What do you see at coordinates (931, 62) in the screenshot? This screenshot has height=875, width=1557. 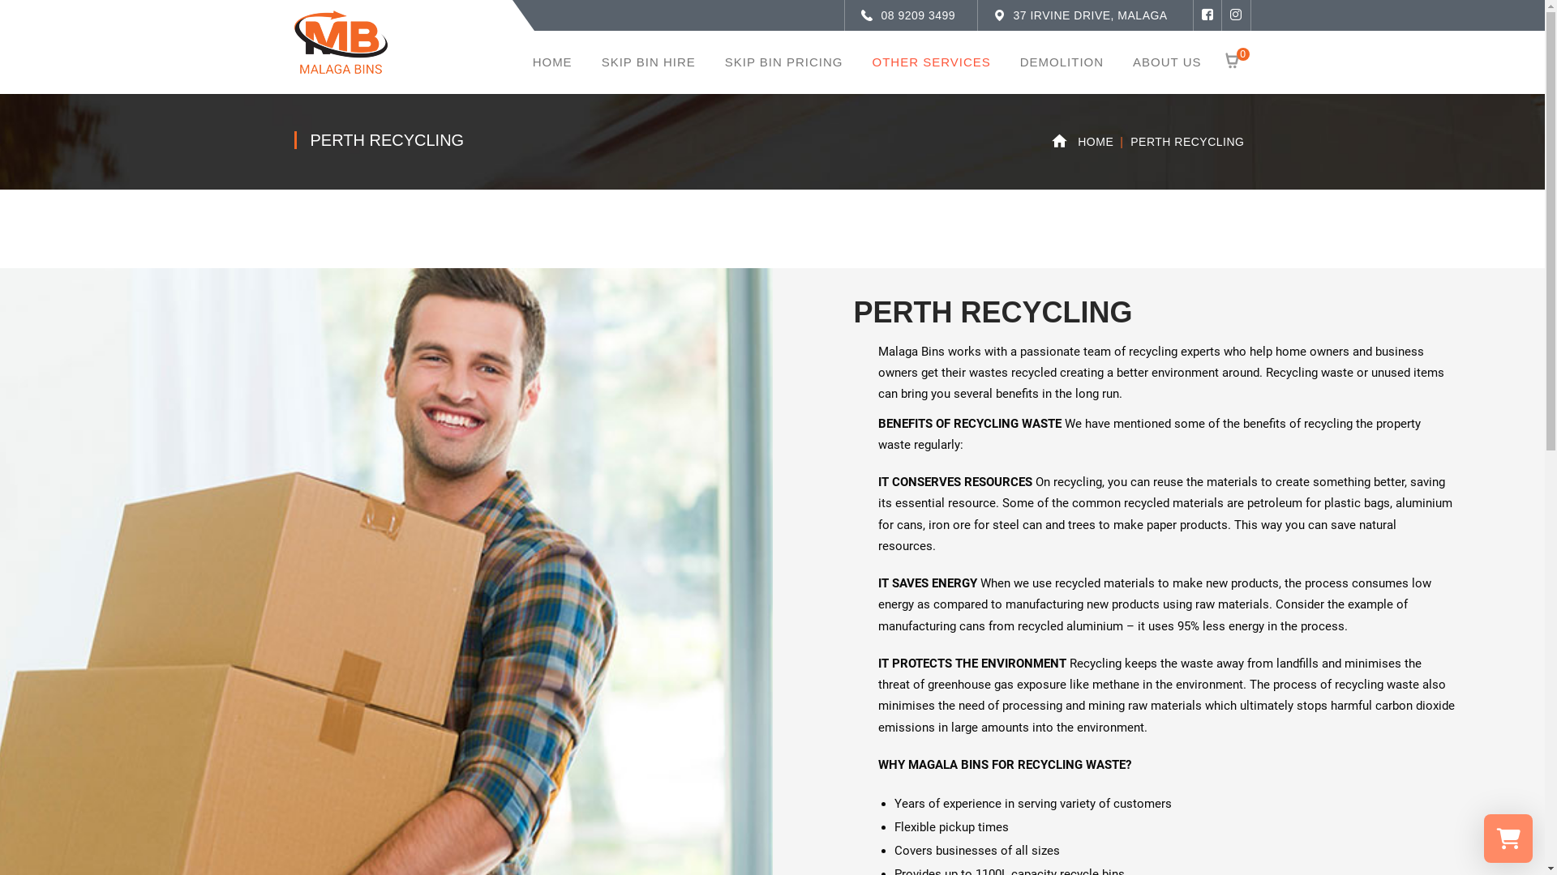 I see `OTHER SERVICES` at bounding box center [931, 62].